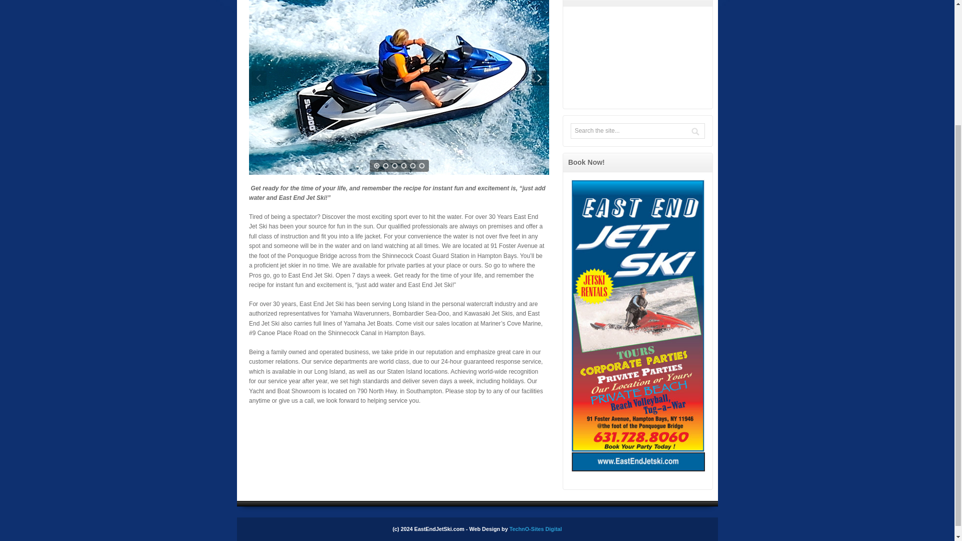 This screenshot has height=541, width=962. I want to click on 1, so click(377, 165).